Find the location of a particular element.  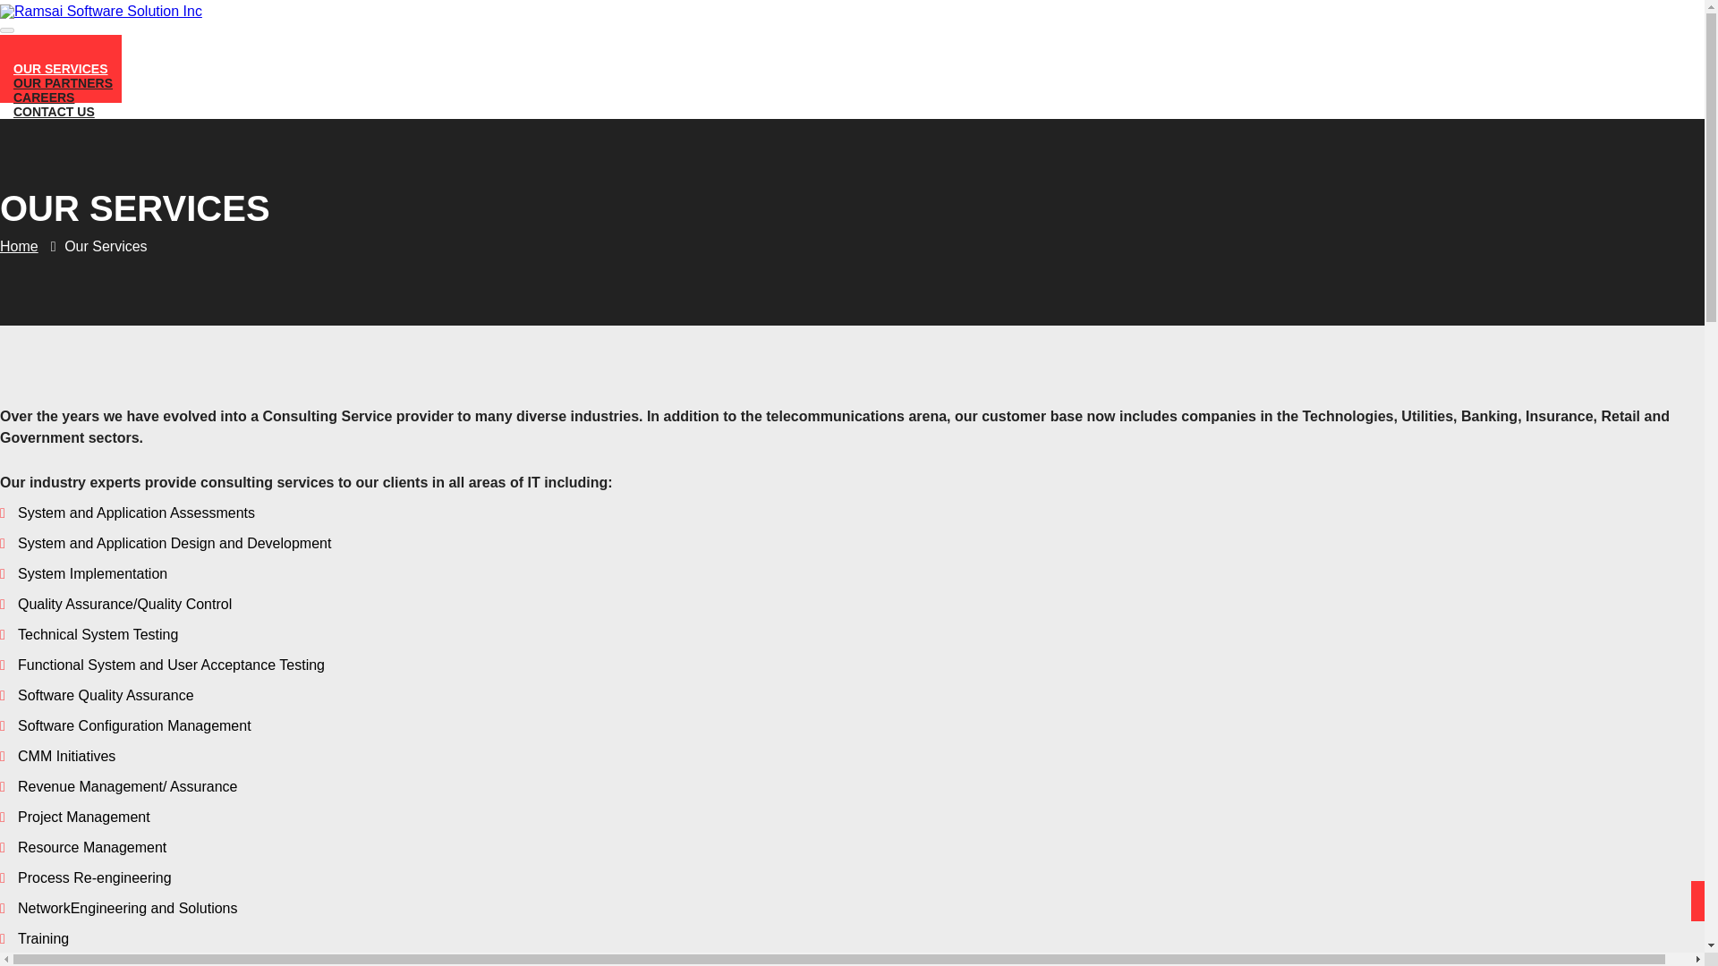

OUR PARTNERS is located at coordinates (63, 82).